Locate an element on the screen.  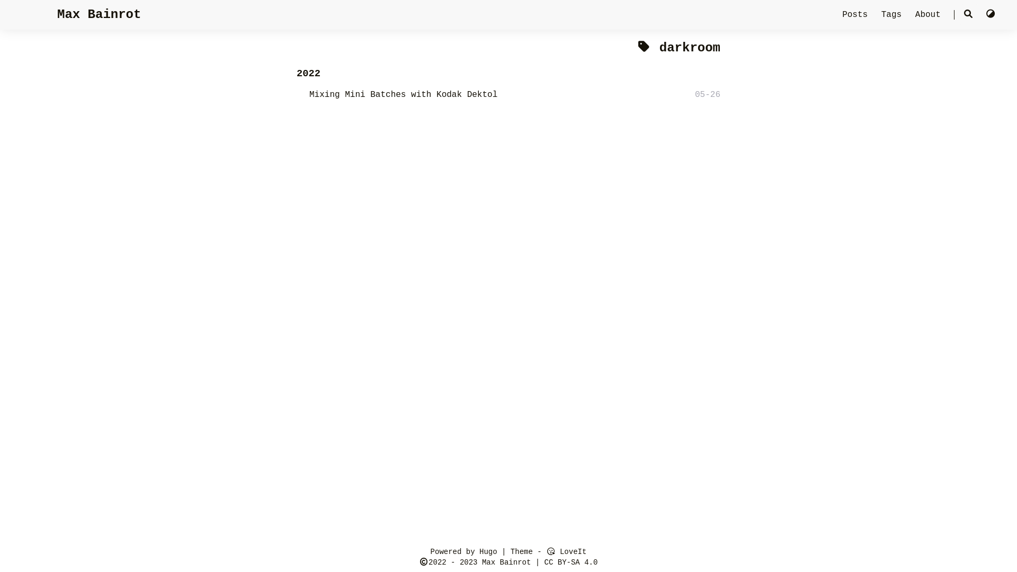
Tags is located at coordinates (894, 15).